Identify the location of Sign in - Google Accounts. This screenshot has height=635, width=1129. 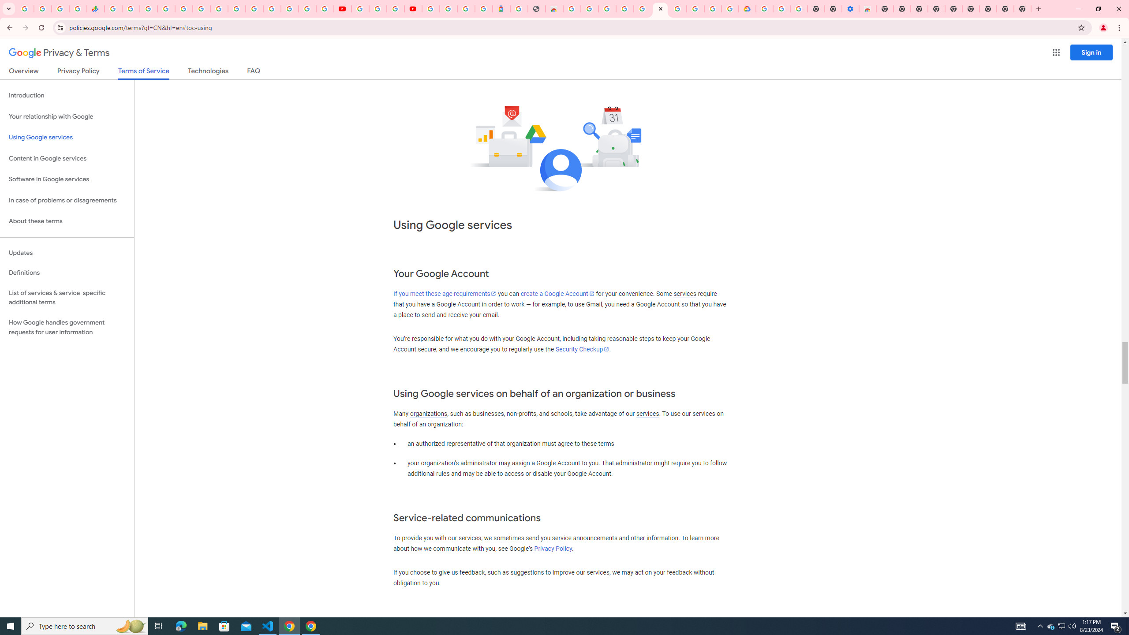
(289, 9).